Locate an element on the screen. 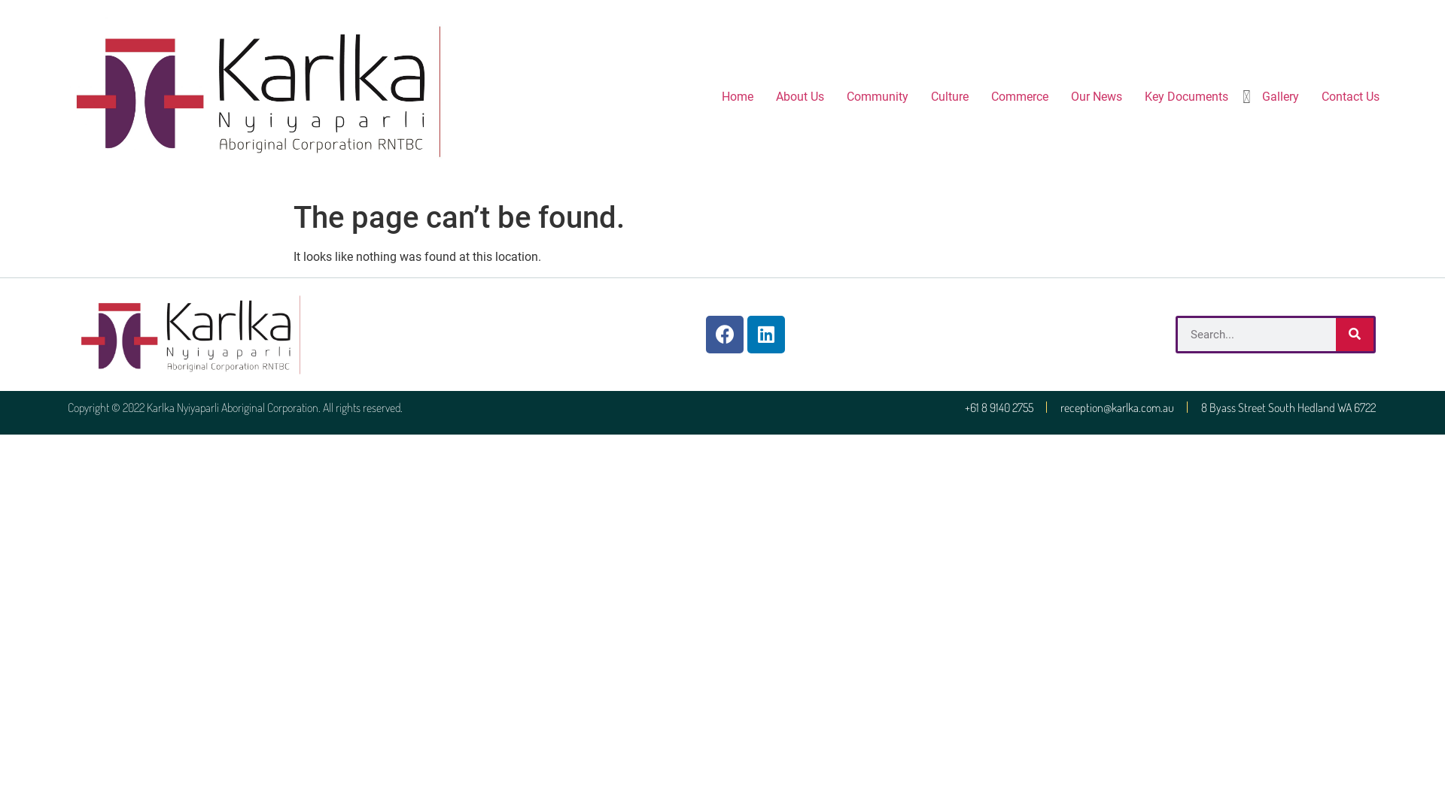 The image size is (1445, 812). Our News is located at coordinates (1097, 97).